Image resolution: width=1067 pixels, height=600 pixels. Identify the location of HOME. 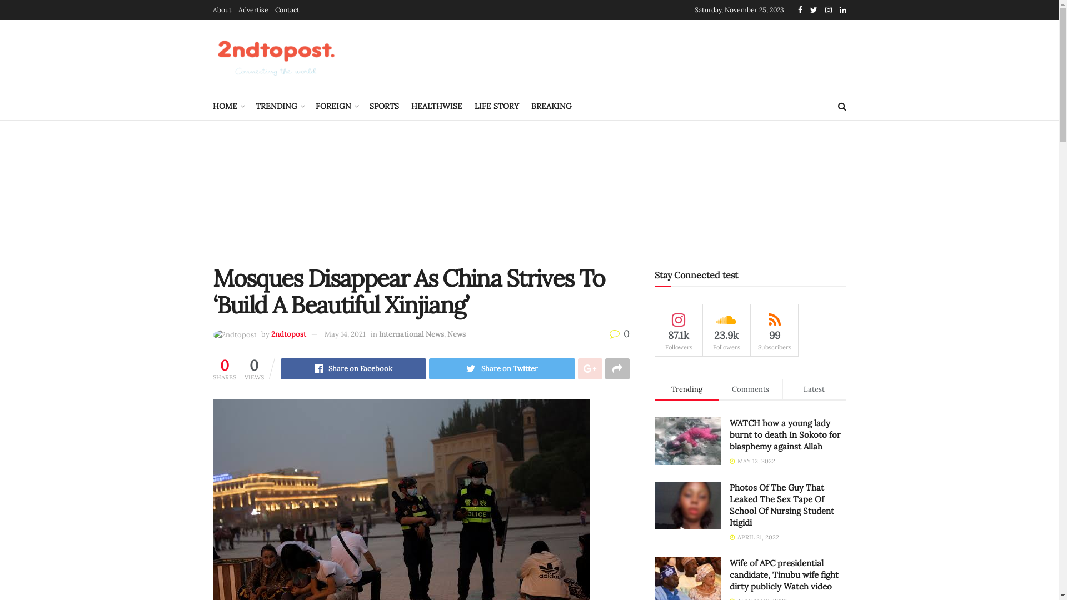
(228, 106).